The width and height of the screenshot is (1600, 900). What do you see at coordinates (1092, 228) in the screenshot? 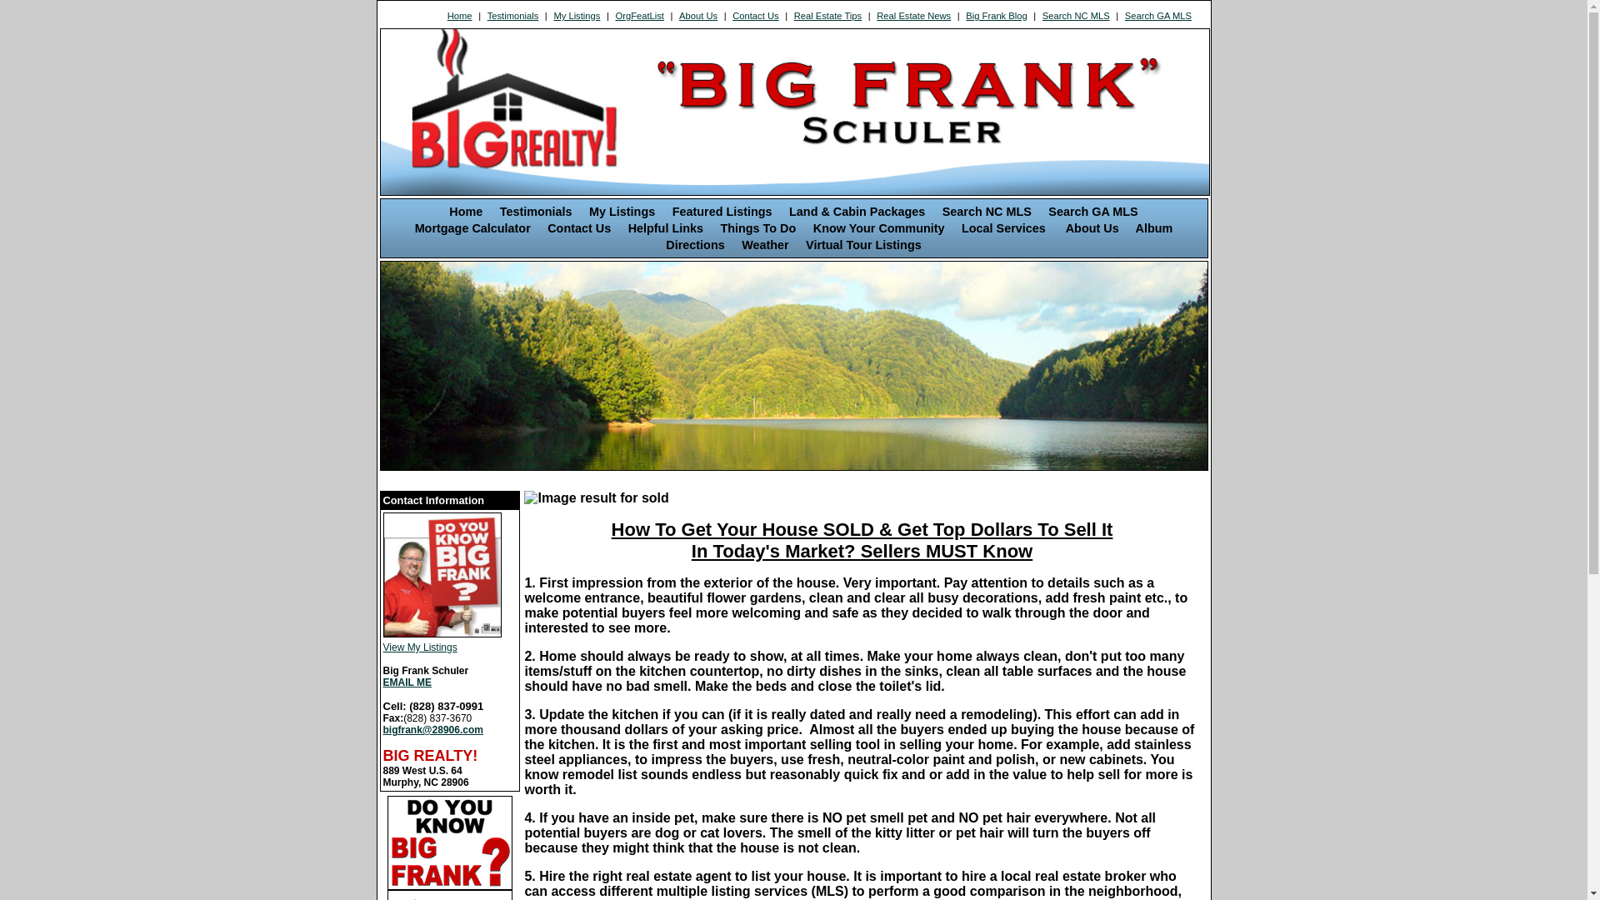
I see `About Us` at bounding box center [1092, 228].